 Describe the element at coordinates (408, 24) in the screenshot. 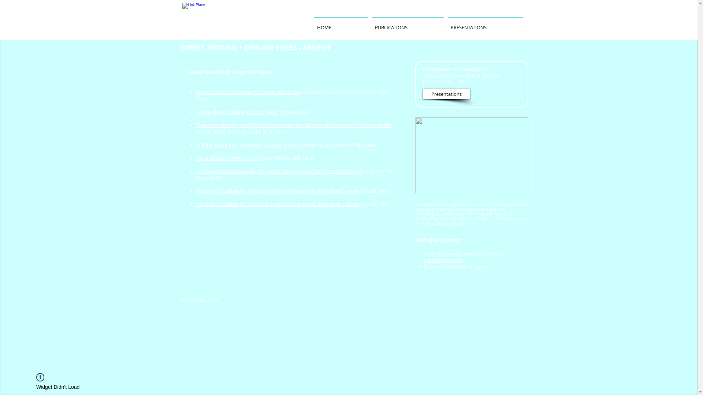

I see `PUBLICATIONS` at that location.